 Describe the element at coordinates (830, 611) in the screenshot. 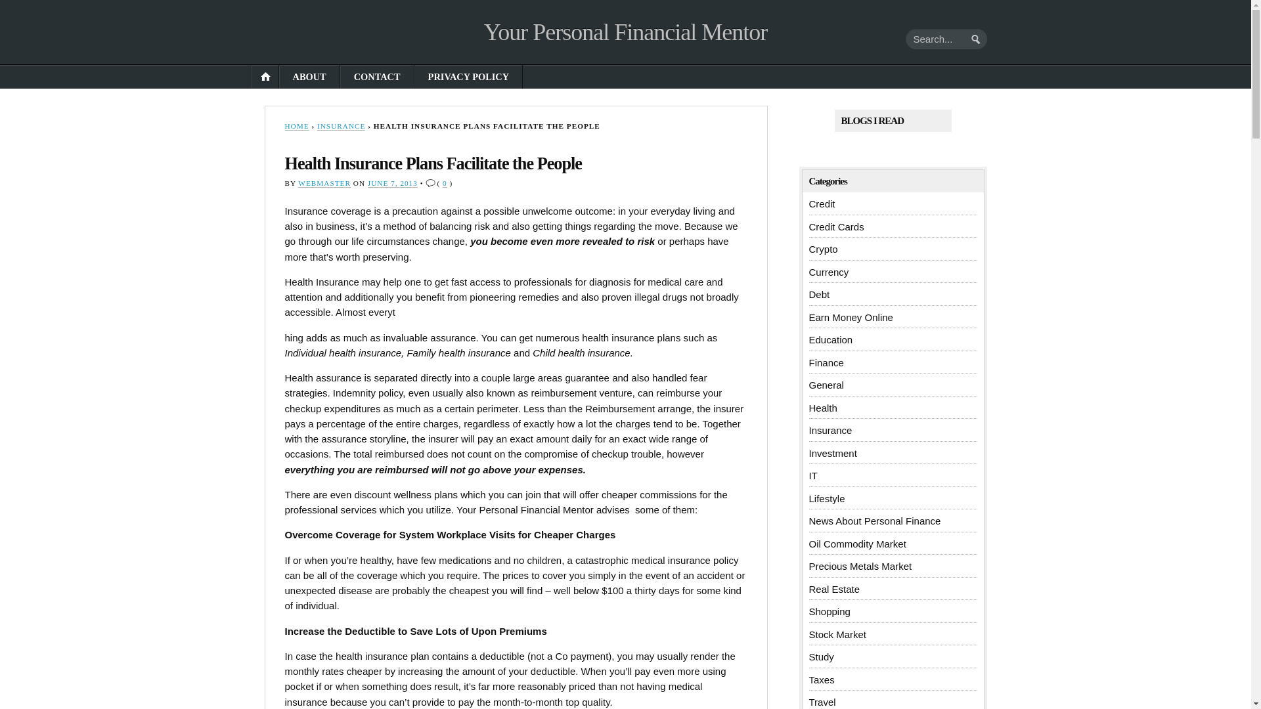

I see `Shopping` at that location.